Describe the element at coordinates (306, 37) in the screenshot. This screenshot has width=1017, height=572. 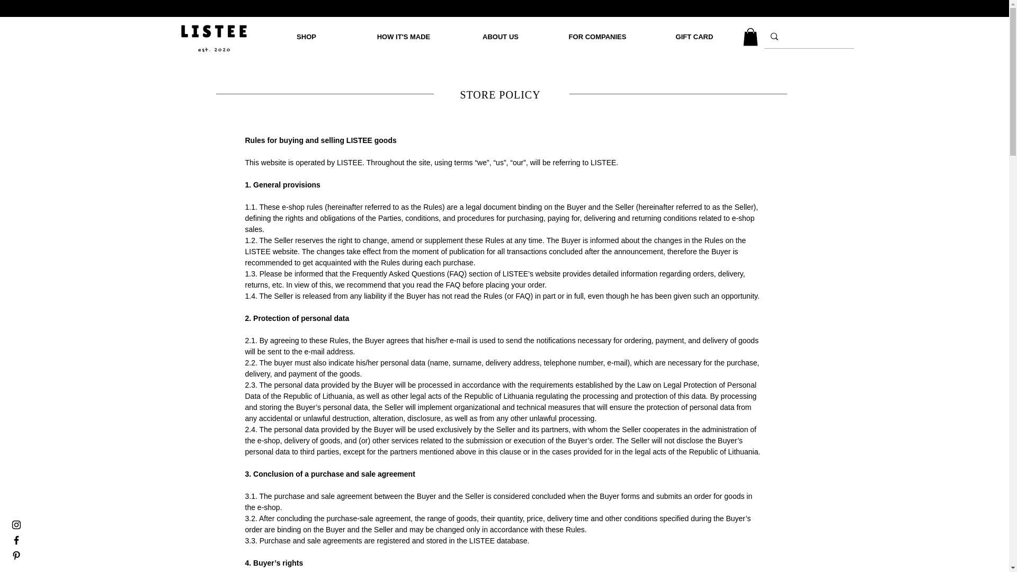
I see `SHOP` at that location.